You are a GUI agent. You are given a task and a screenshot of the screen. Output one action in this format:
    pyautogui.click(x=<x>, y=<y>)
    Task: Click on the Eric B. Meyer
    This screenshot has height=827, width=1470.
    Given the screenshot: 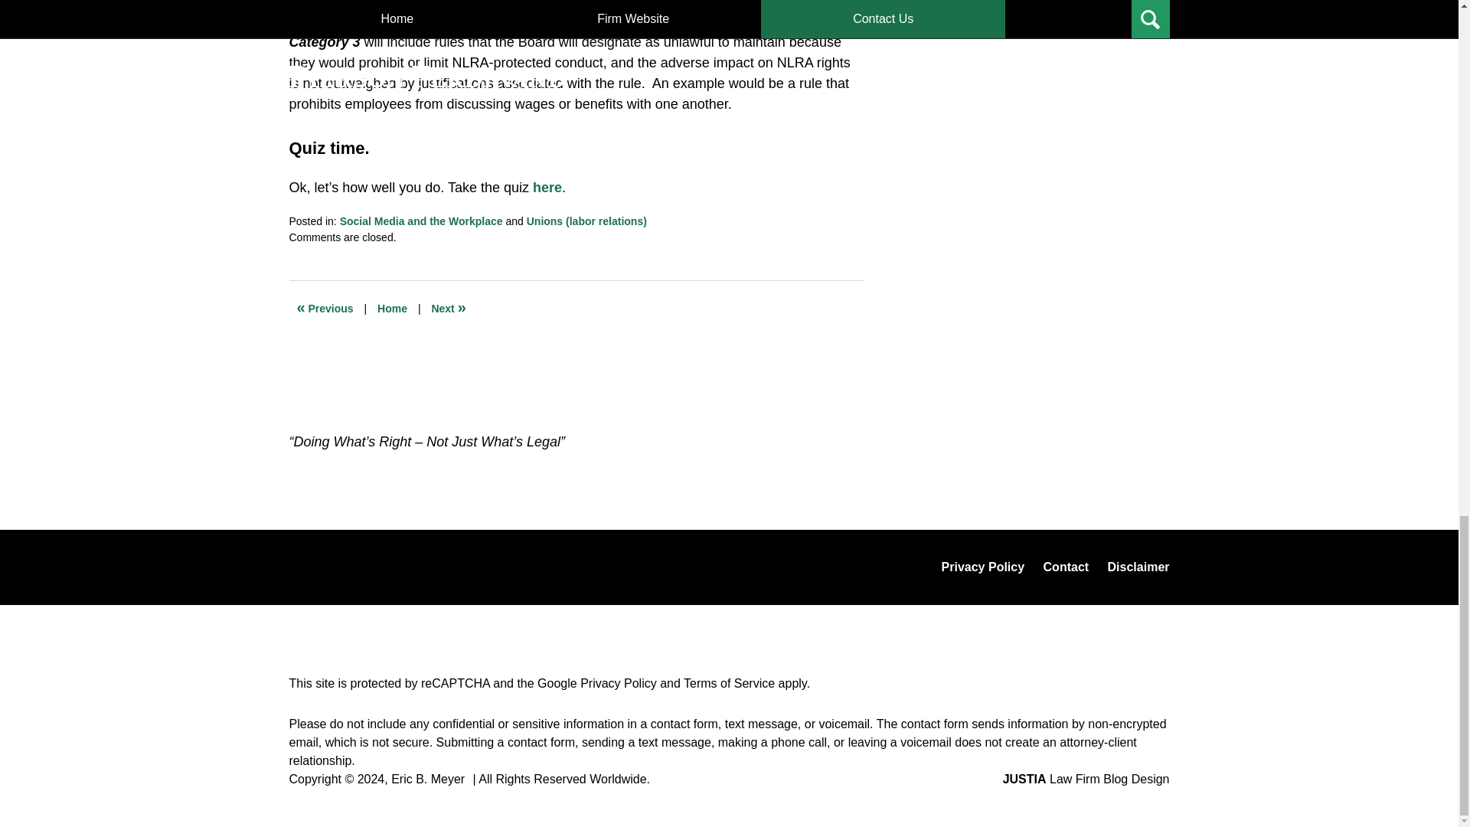 What is the action you would take?
    pyautogui.click(x=427, y=779)
    